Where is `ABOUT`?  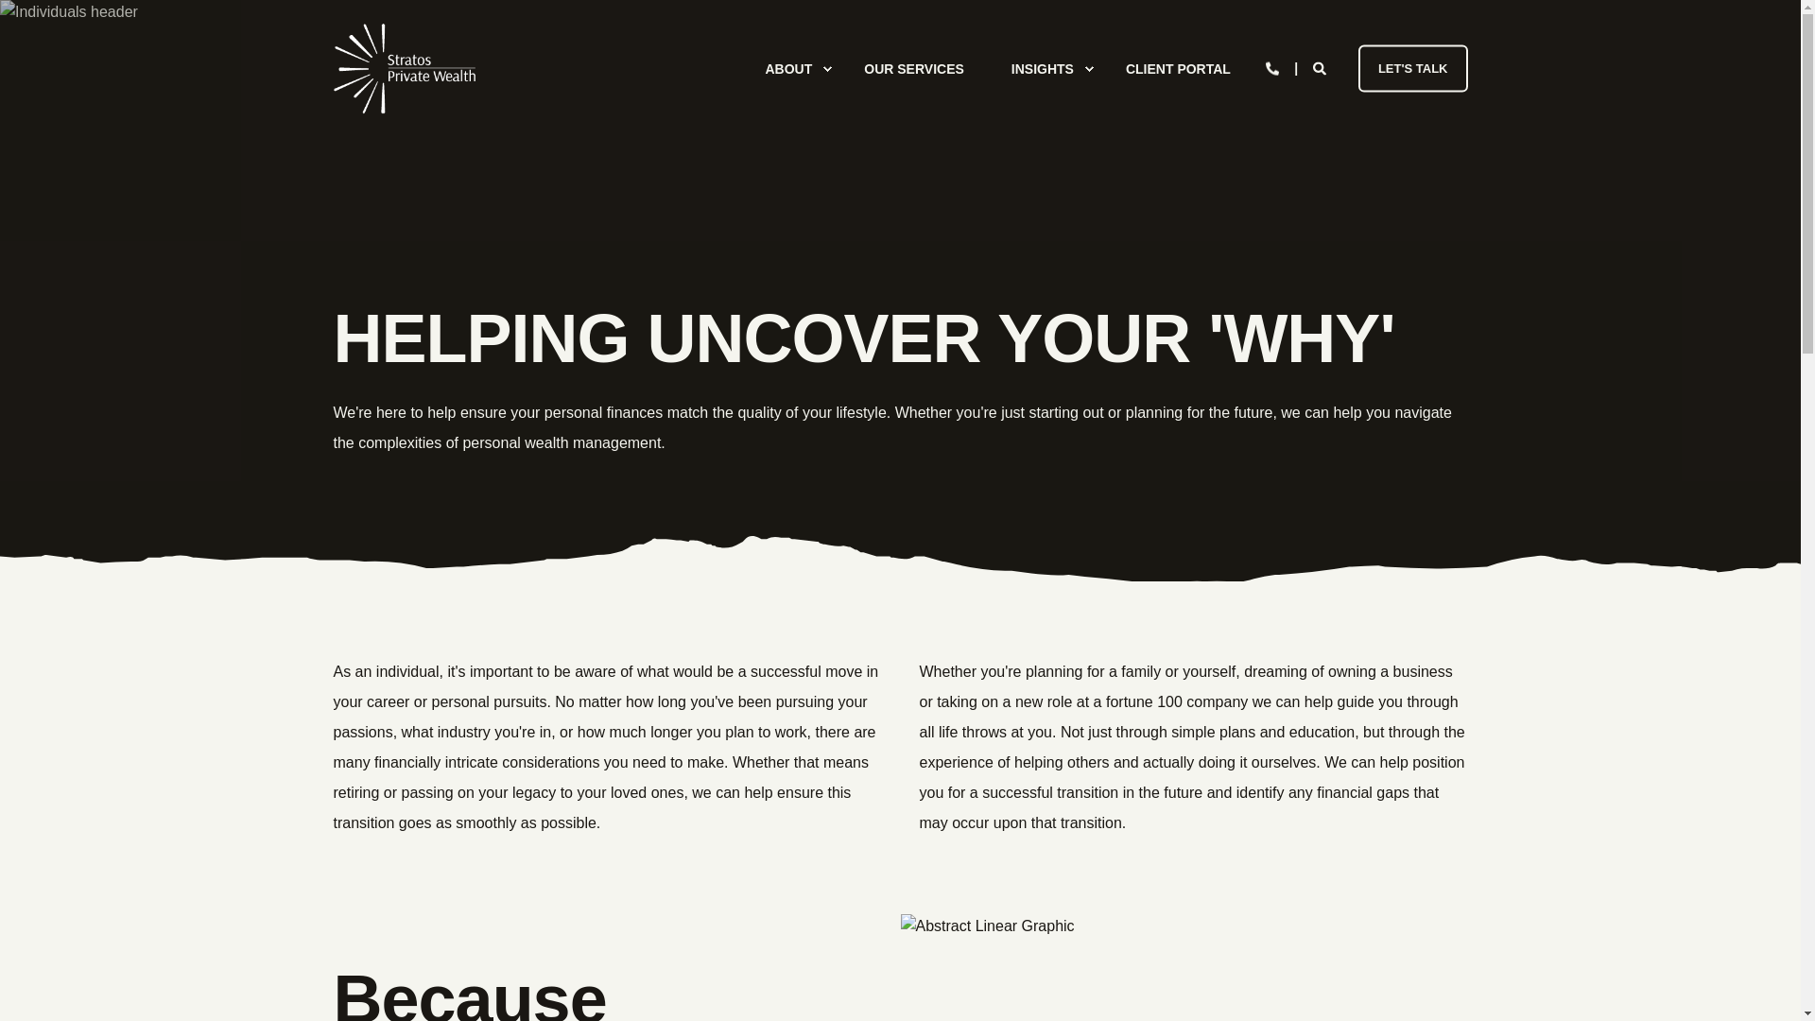
ABOUT is located at coordinates (790, 68).